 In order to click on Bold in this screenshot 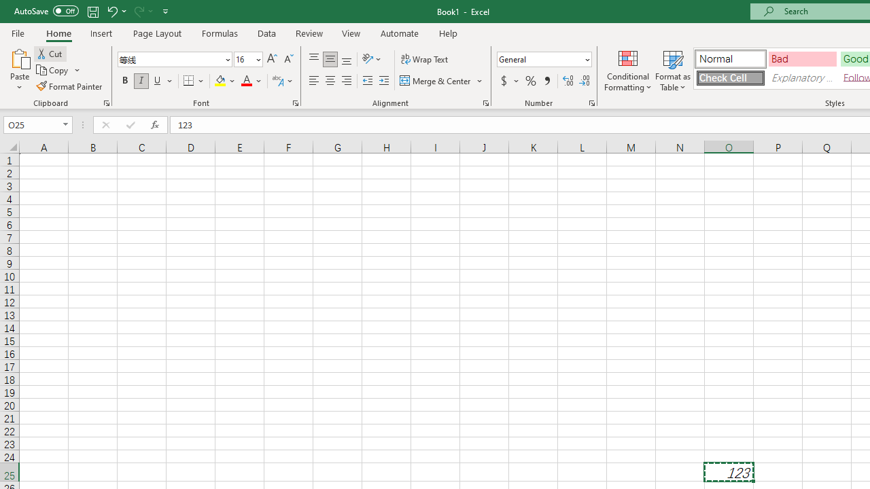, I will do `click(124, 81)`.